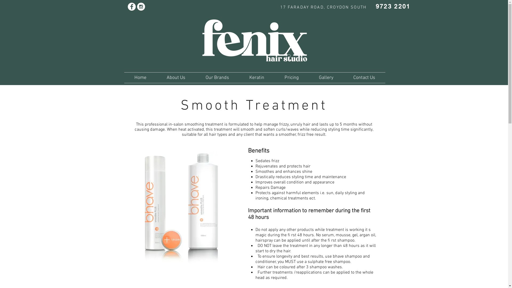  What do you see at coordinates (176, 78) in the screenshot?
I see `About Us` at bounding box center [176, 78].